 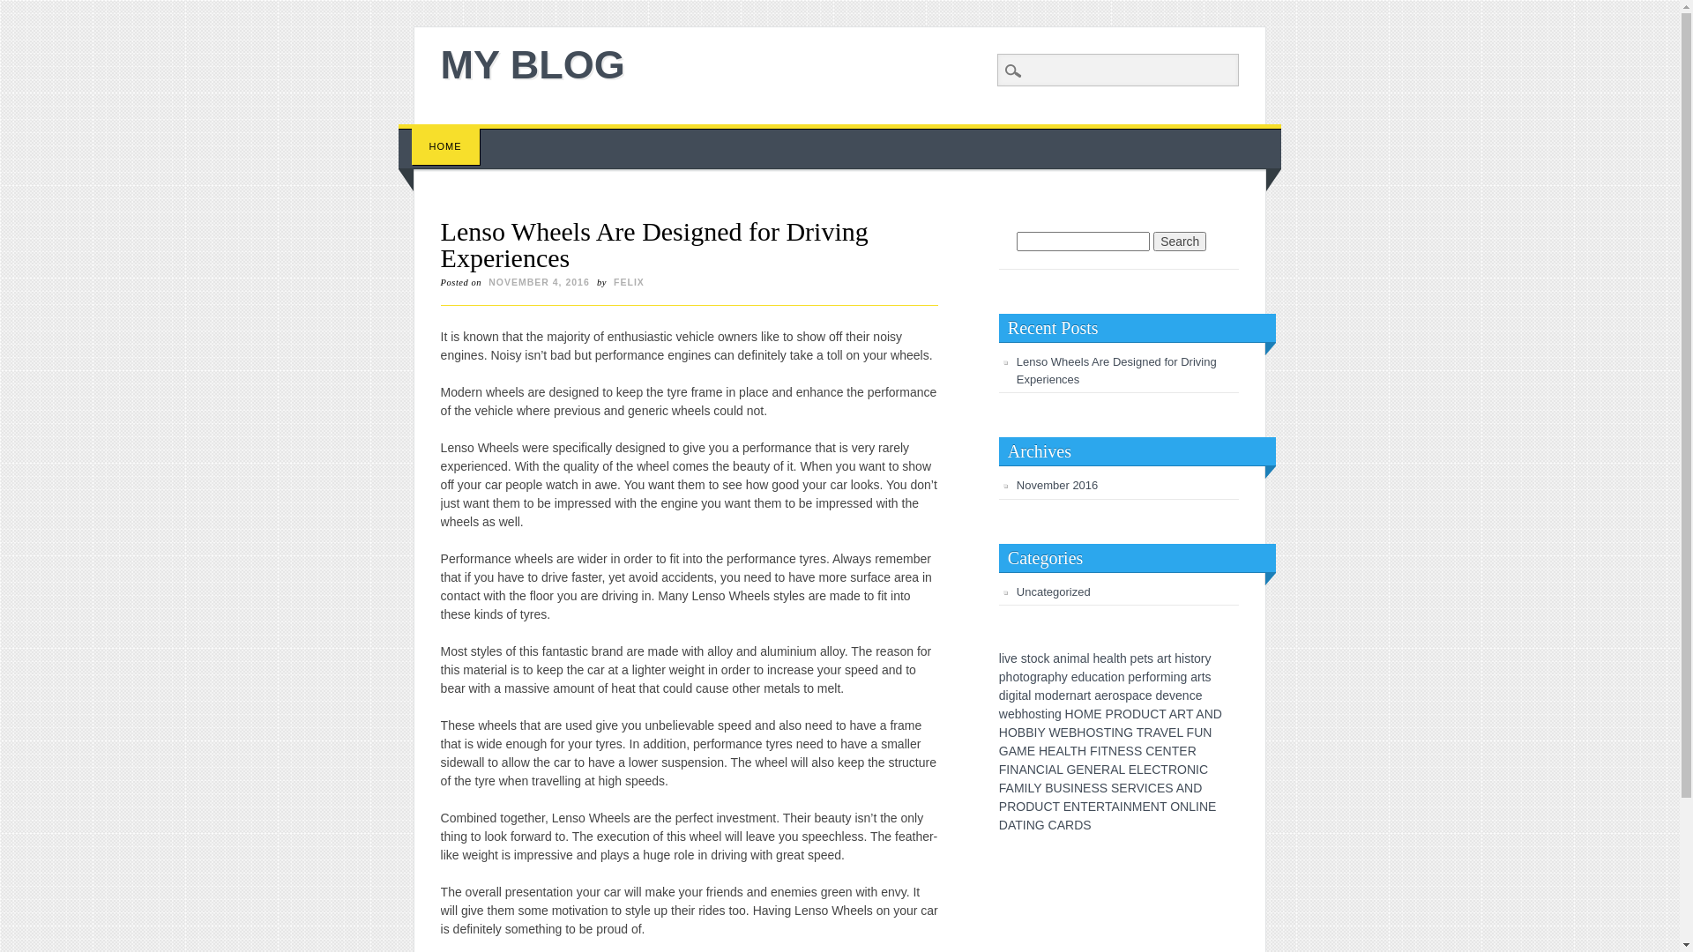 What do you see at coordinates (1119, 733) in the screenshot?
I see `N` at bounding box center [1119, 733].